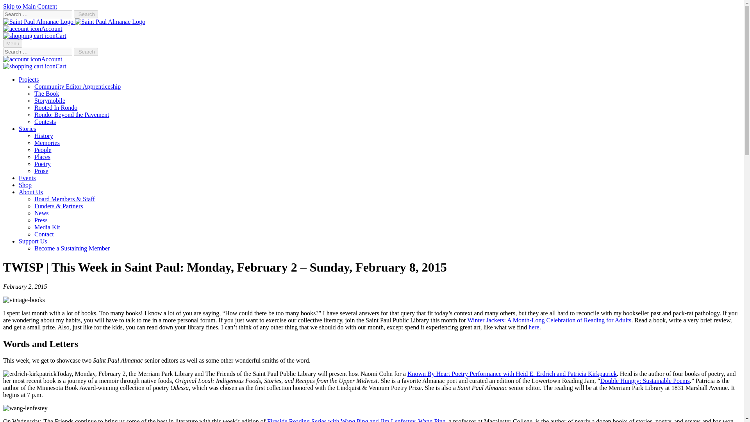 The width and height of the screenshot is (750, 422). What do you see at coordinates (55, 107) in the screenshot?
I see `Rooted In Rondo` at bounding box center [55, 107].